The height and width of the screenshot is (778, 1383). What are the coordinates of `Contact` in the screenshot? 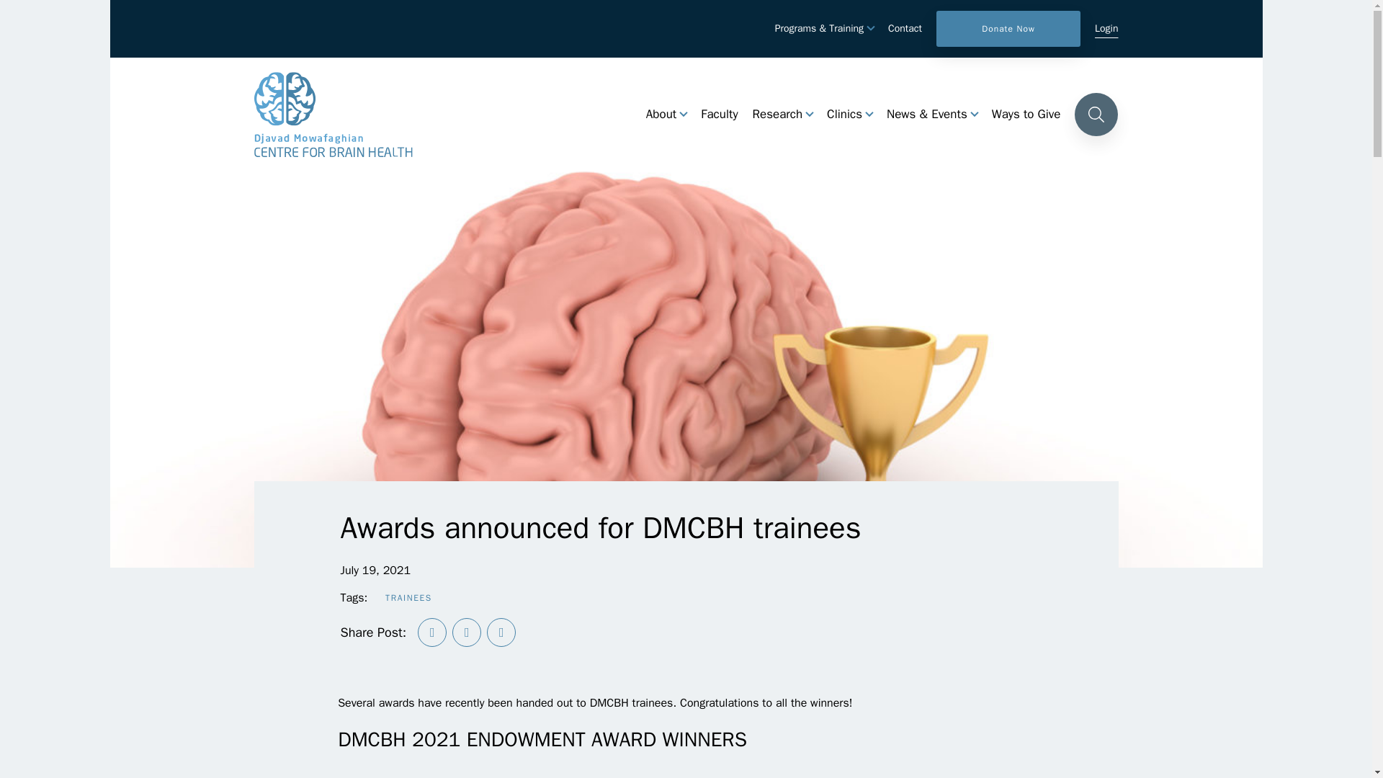 It's located at (905, 29).